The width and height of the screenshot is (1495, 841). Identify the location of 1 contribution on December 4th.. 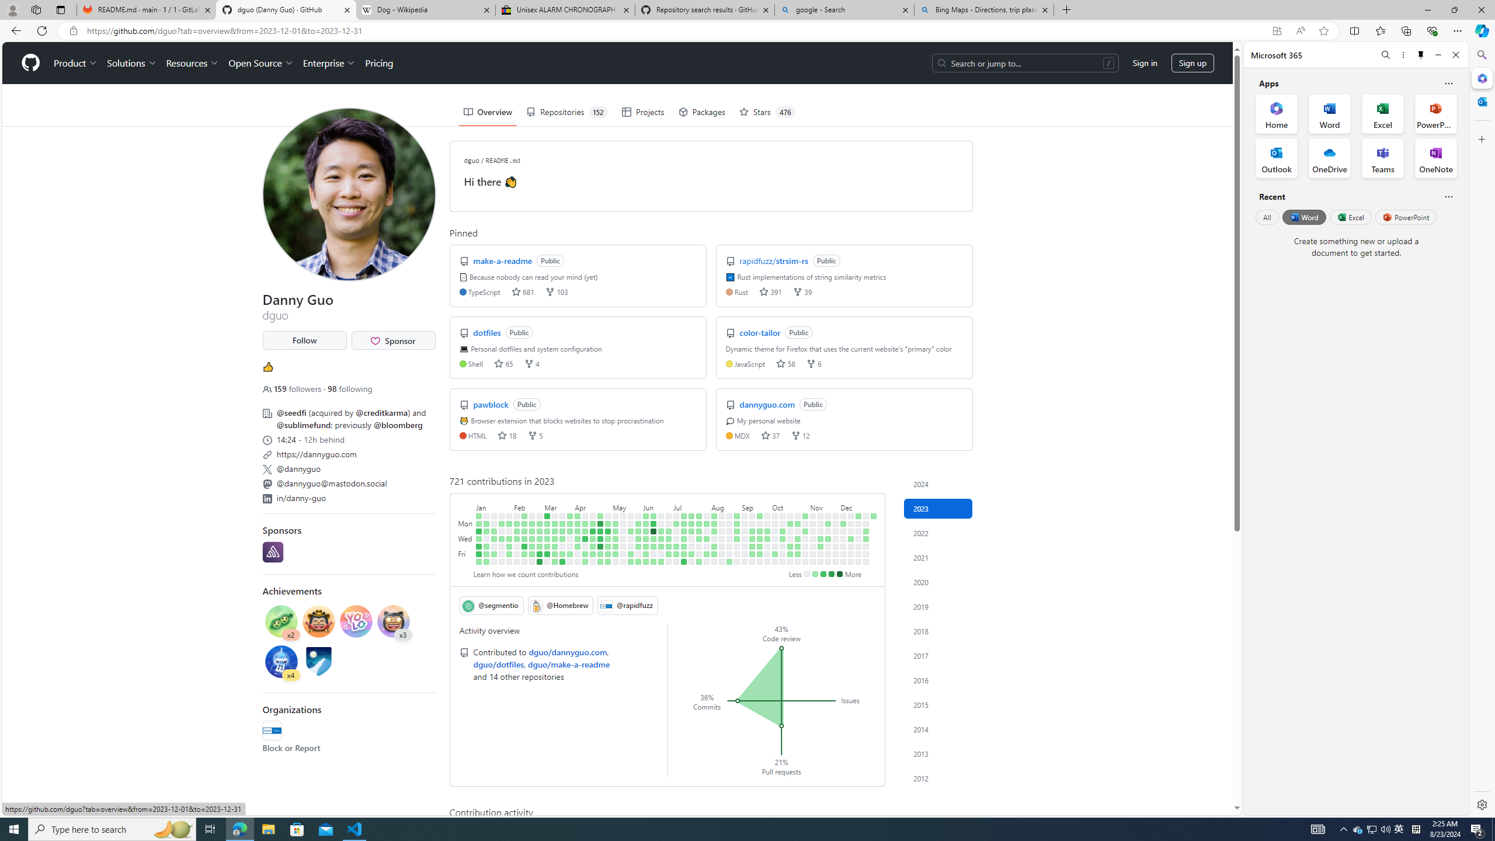
(843, 523).